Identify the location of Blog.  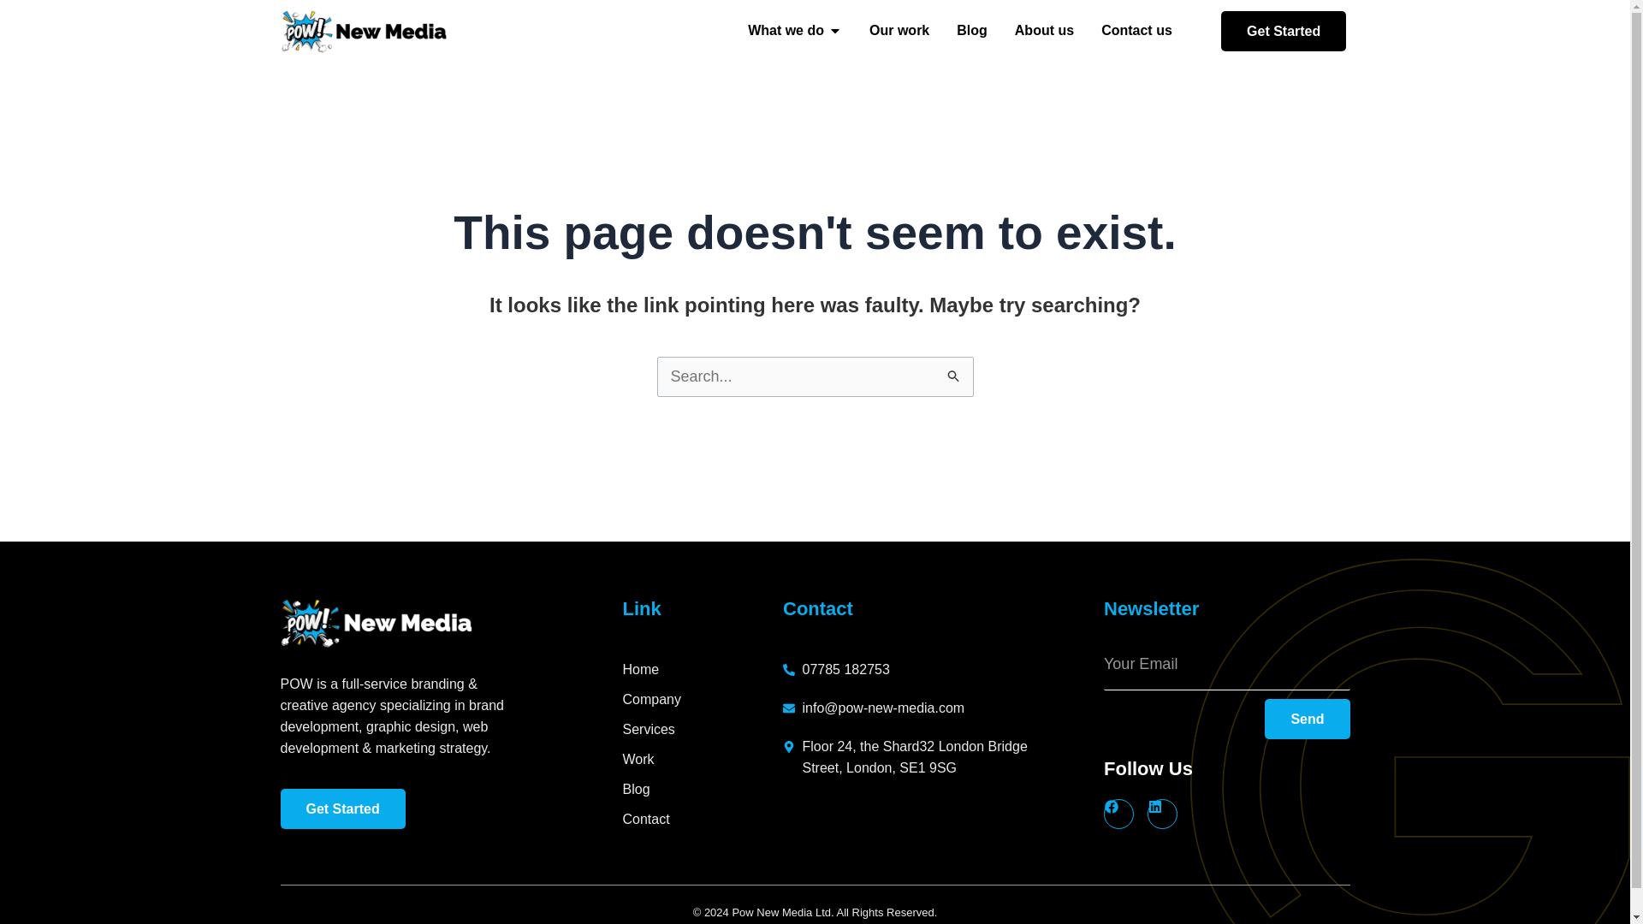
(703, 789).